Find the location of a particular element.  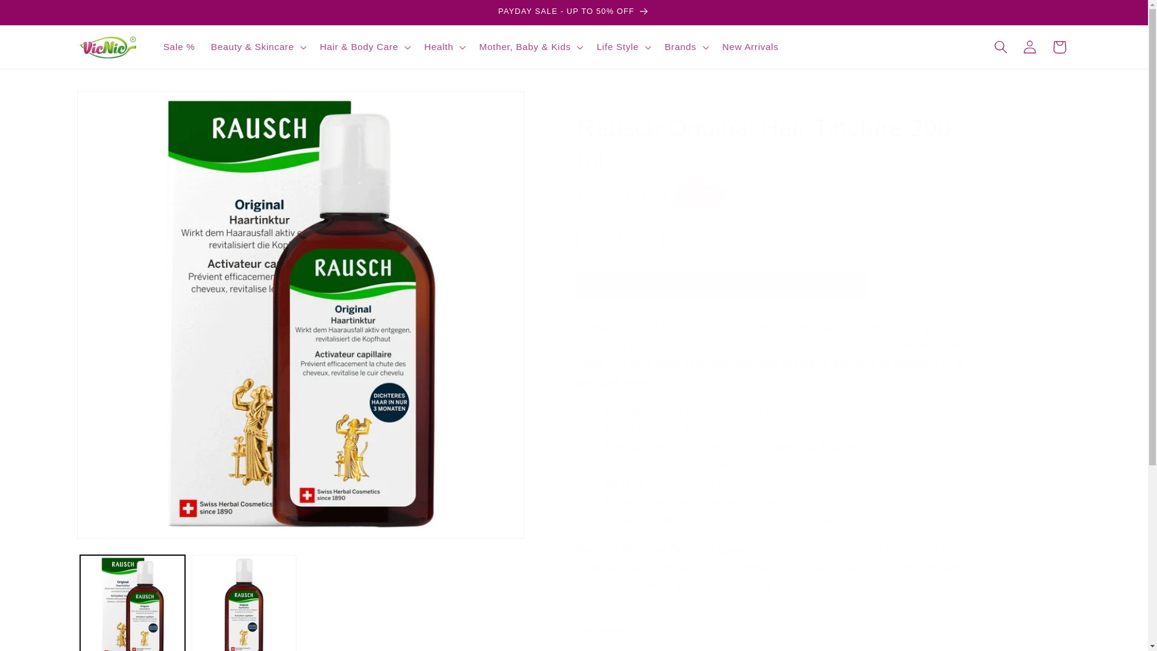

1 is located at coordinates (620, 239).